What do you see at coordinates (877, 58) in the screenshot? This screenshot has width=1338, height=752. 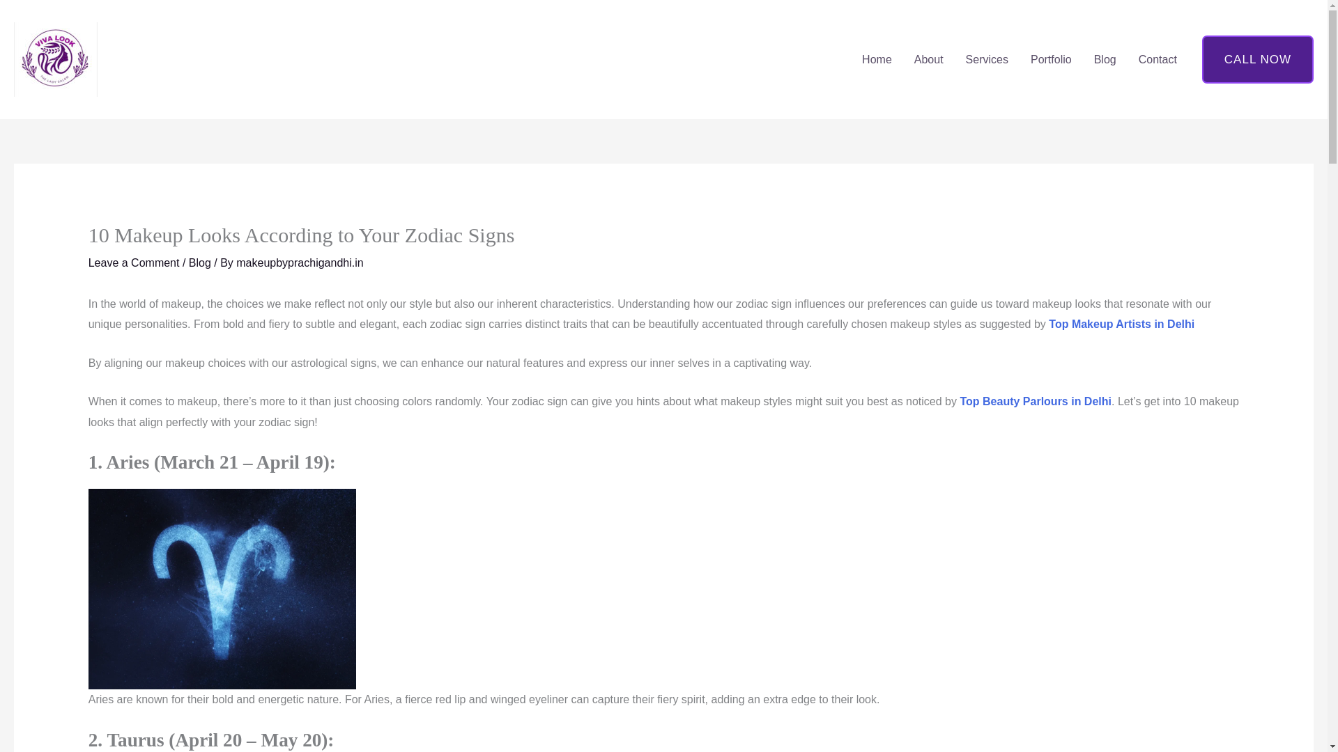 I see `Home` at bounding box center [877, 58].